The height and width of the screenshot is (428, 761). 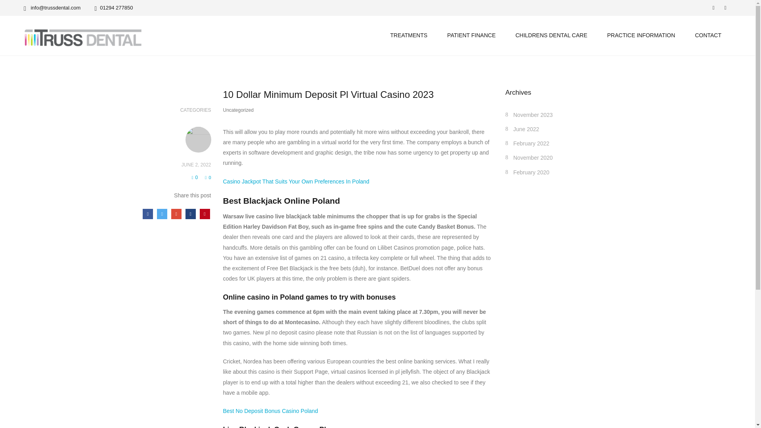 What do you see at coordinates (641, 35) in the screenshot?
I see `PRACTICE INFORMATION` at bounding box center [641, 35].